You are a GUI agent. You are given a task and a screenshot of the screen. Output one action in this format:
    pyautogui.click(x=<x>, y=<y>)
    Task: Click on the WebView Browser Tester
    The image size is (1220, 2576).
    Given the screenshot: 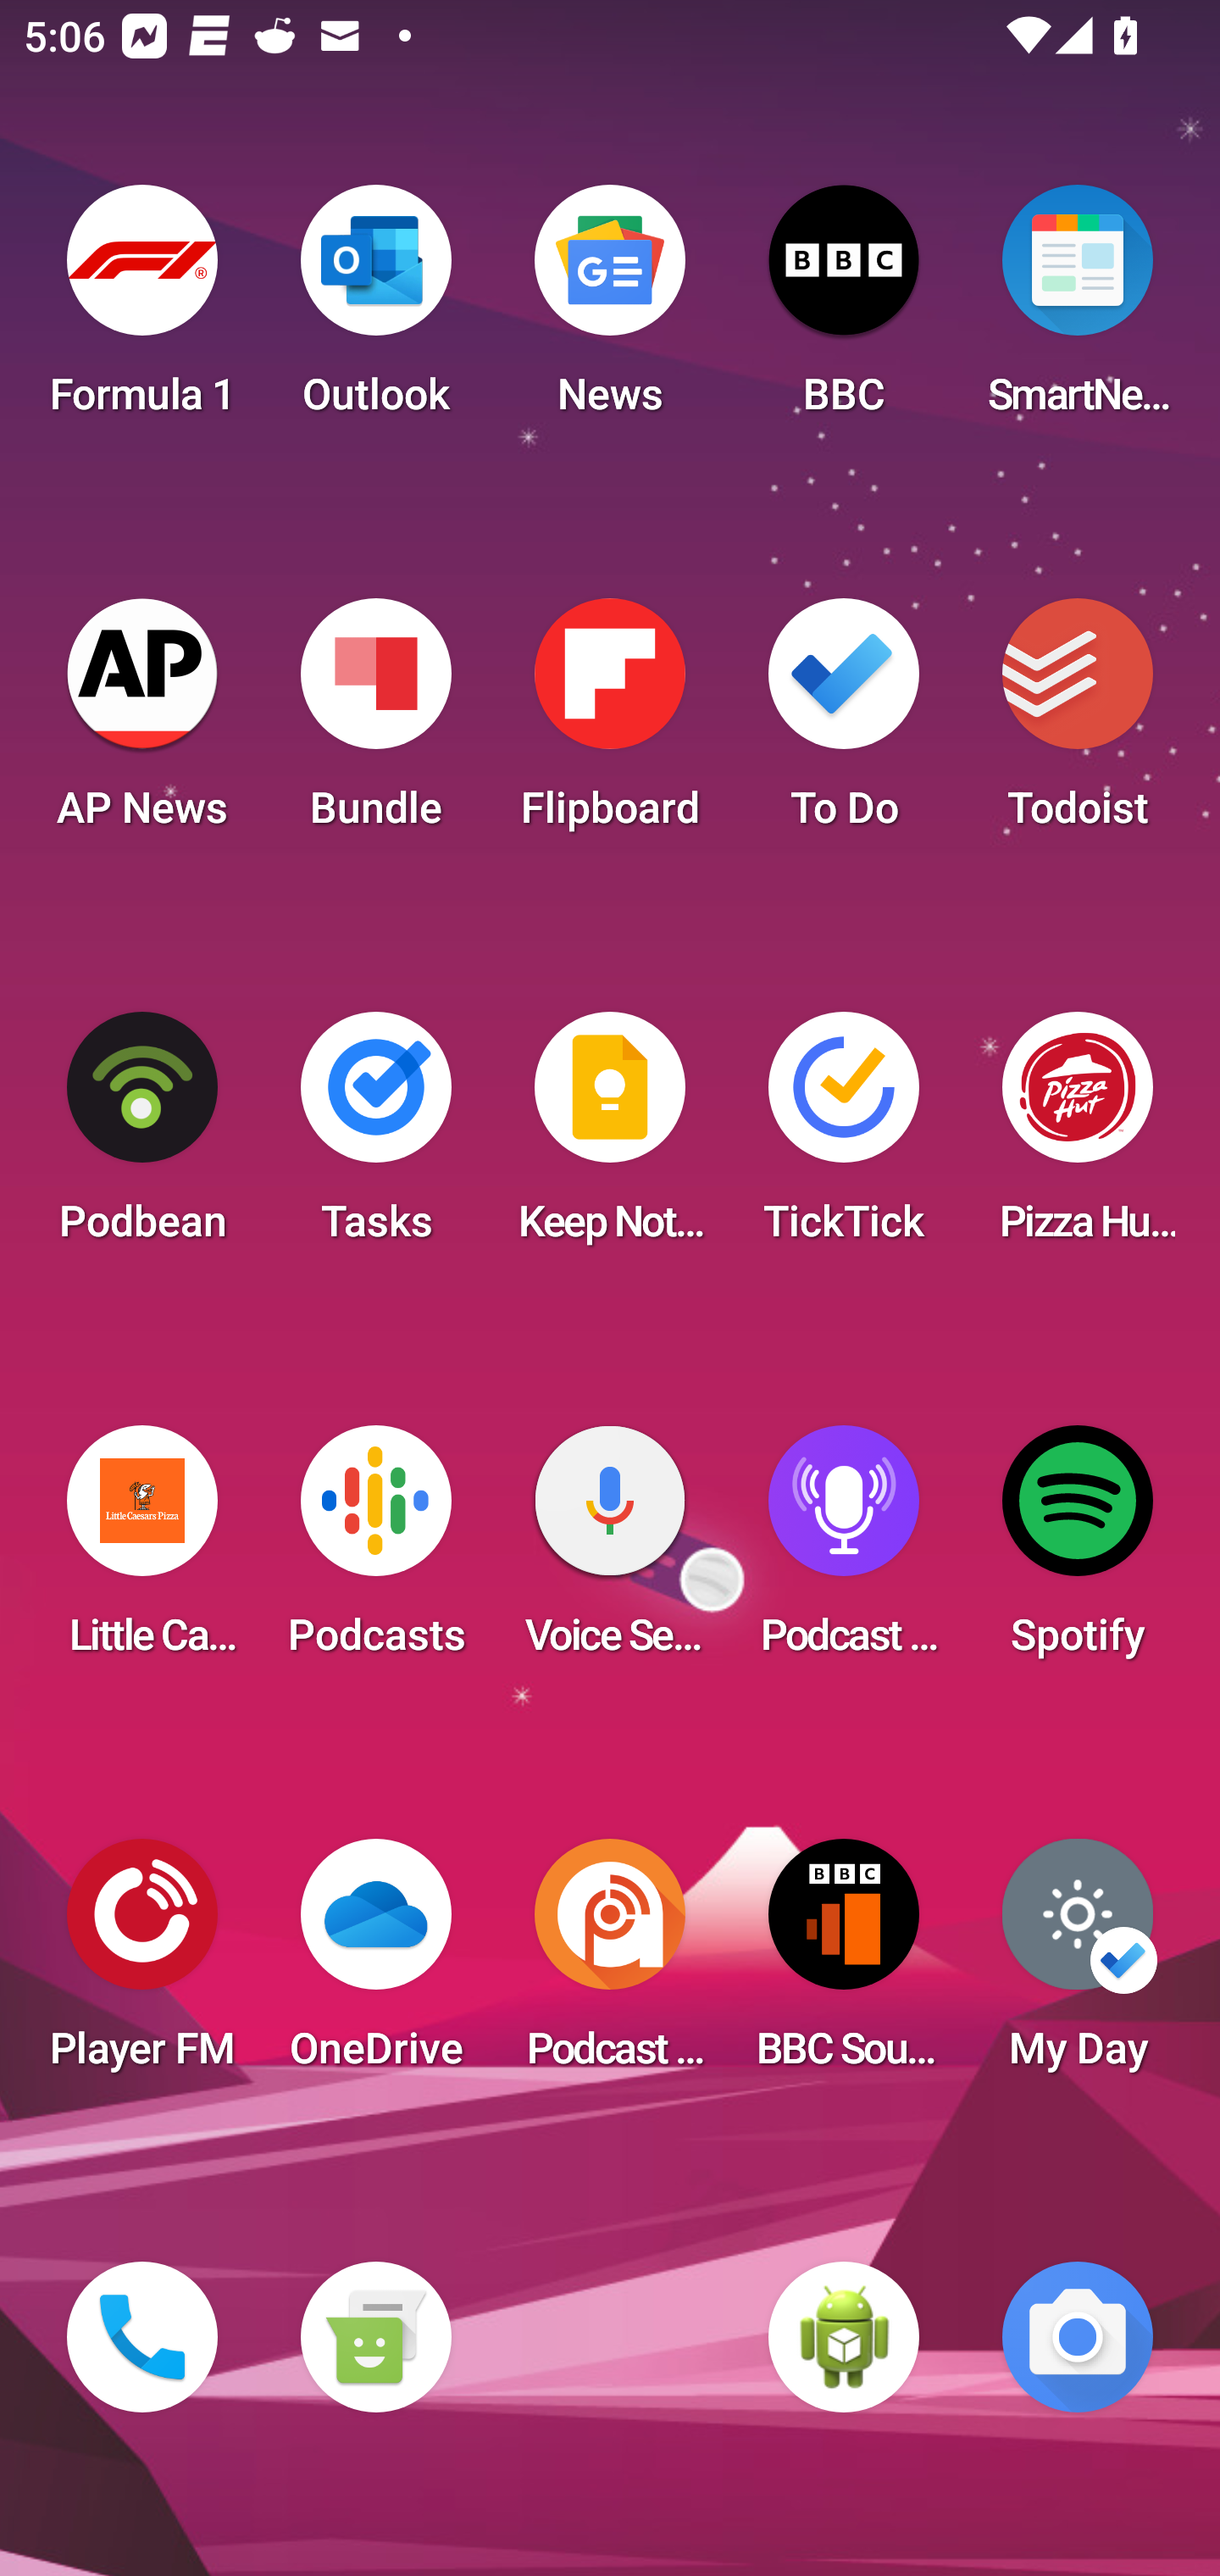 What is the action you would take?
    pyautogui.click(x=844, y=2337)
    